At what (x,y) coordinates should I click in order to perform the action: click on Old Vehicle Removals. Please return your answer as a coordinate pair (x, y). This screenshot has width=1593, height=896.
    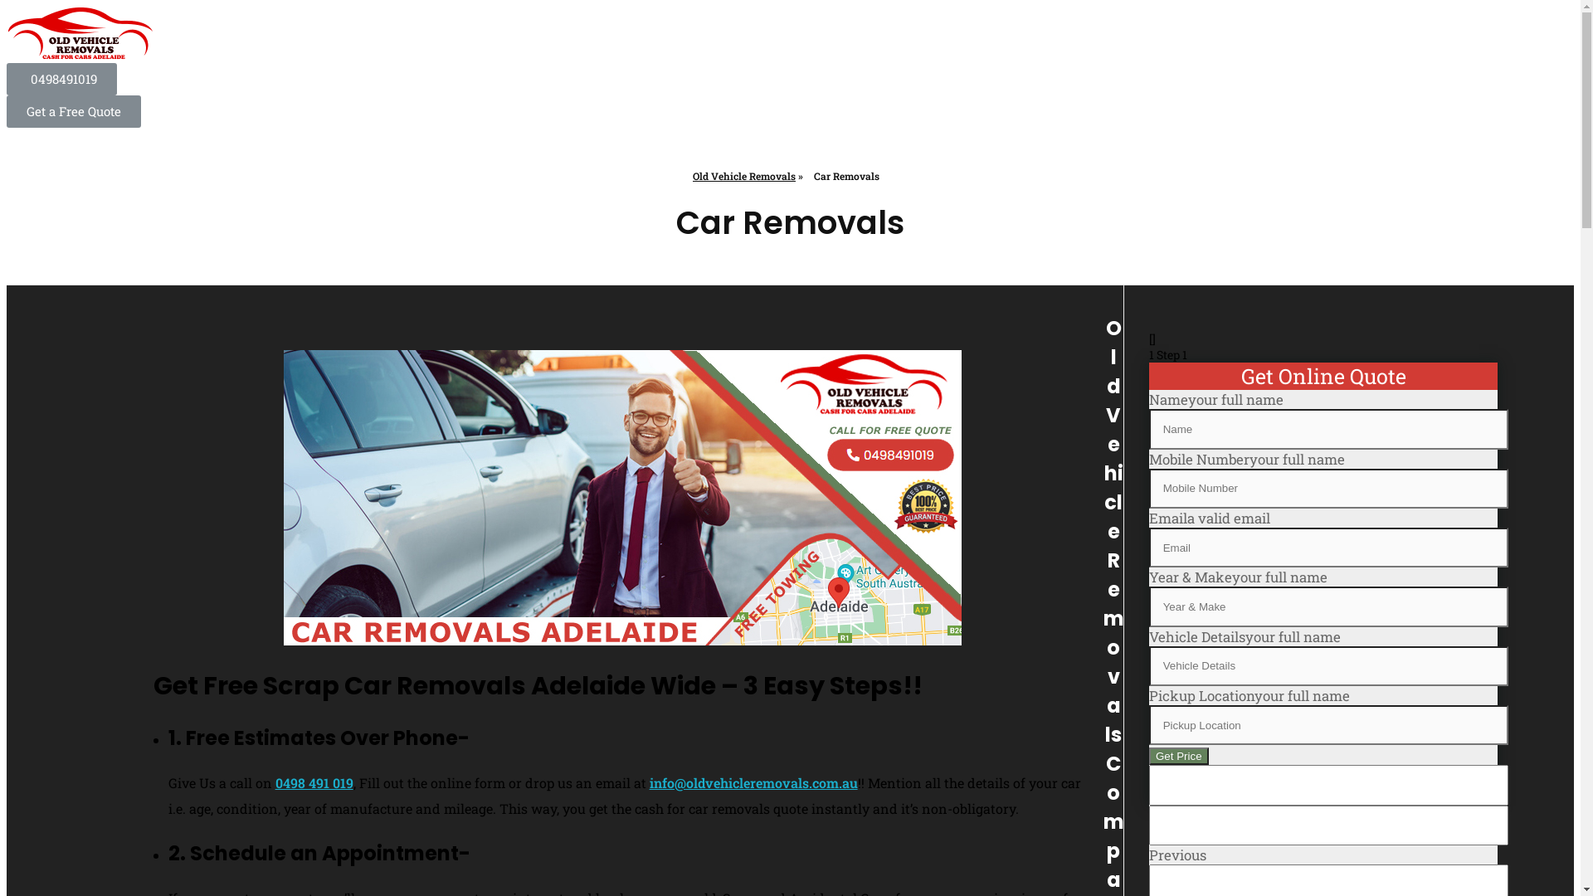
    Looking at the image, I should click on (744, 176).